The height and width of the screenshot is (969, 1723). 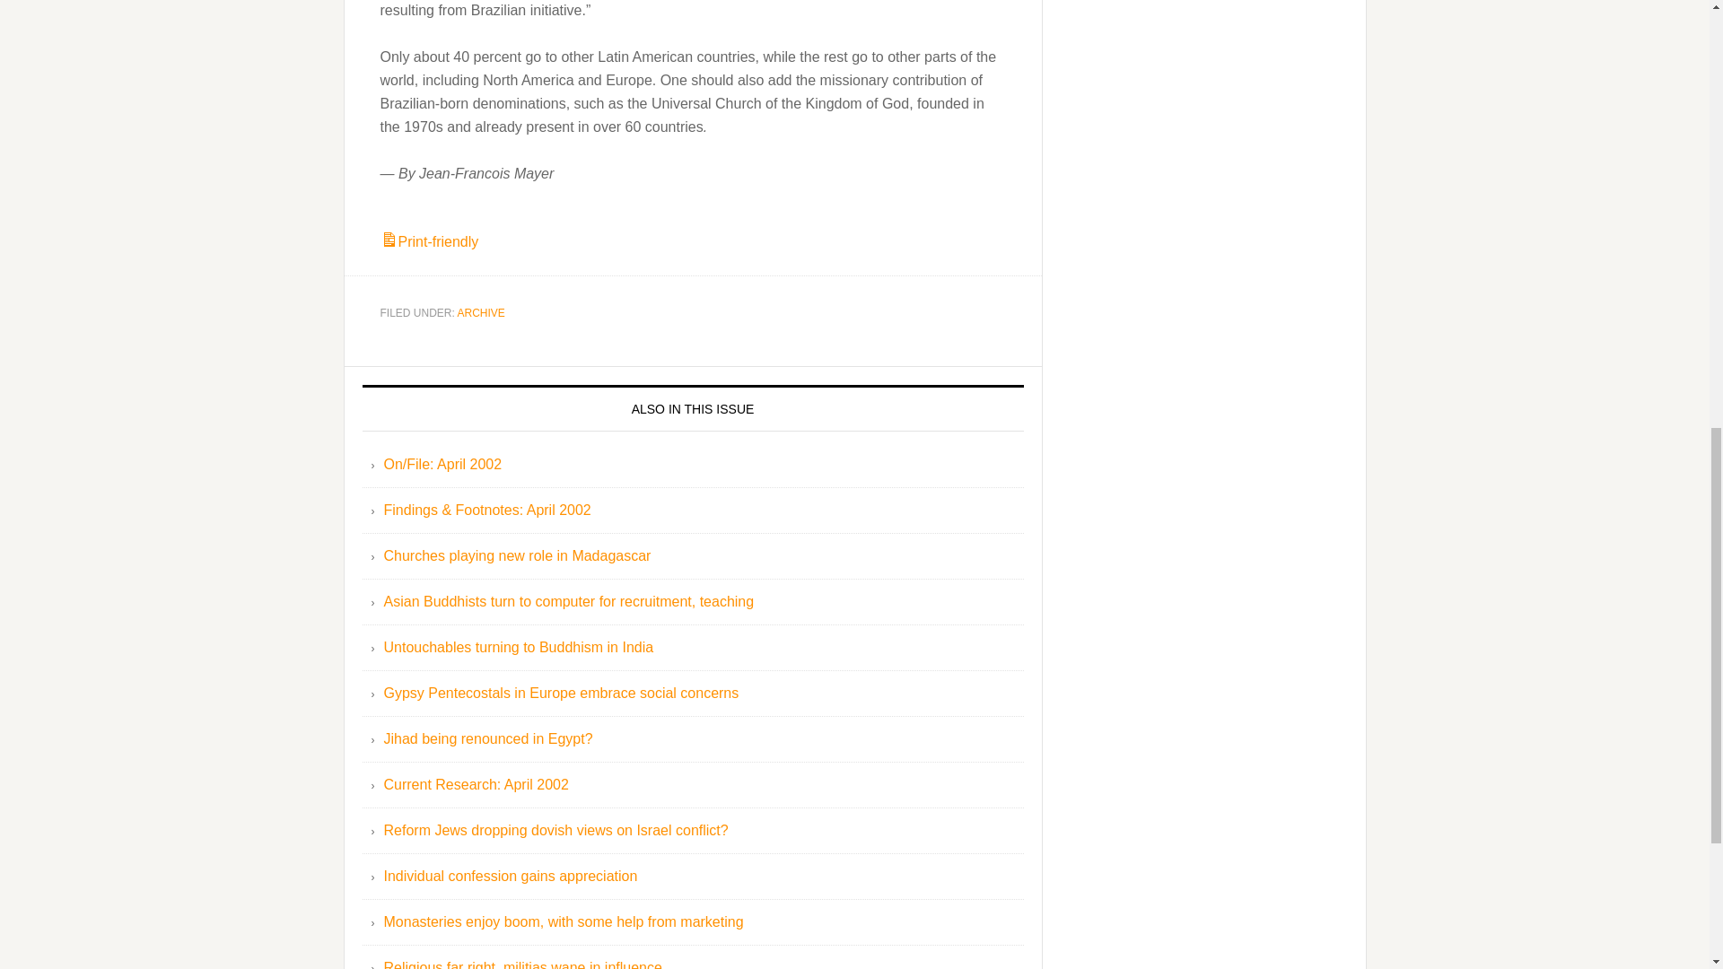 What do you see at coordinates (556, 830) in the screenshot?
I see `Reform Jews dropping dovish views on Israel conflict?` at bounding box center [556, 830].